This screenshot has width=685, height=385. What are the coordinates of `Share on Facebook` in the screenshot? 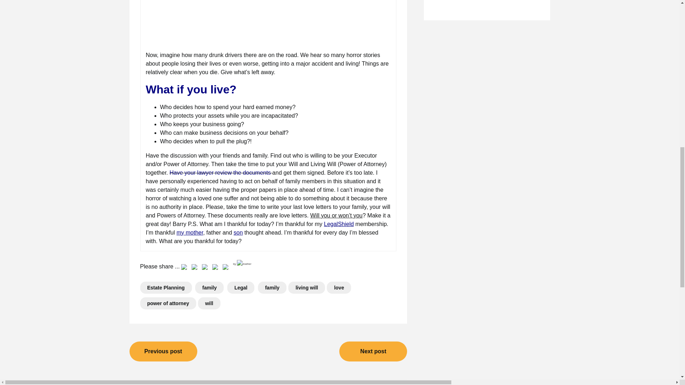 It's located at (186, 268).